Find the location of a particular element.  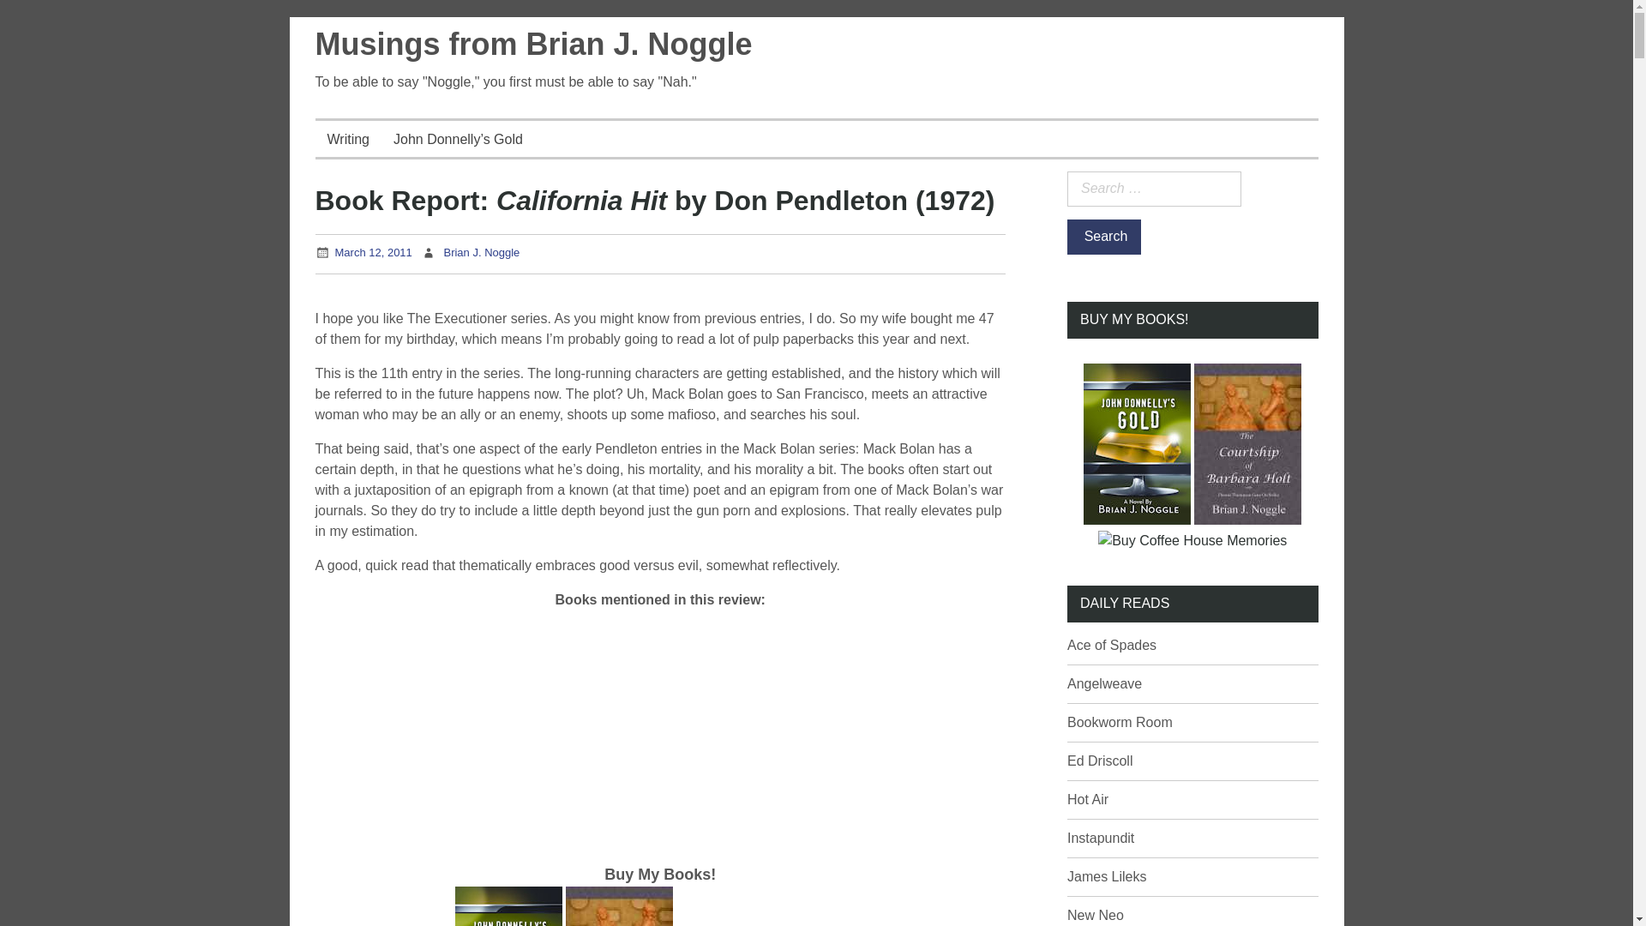

James Lileks is located at coordinates (1106, 876).